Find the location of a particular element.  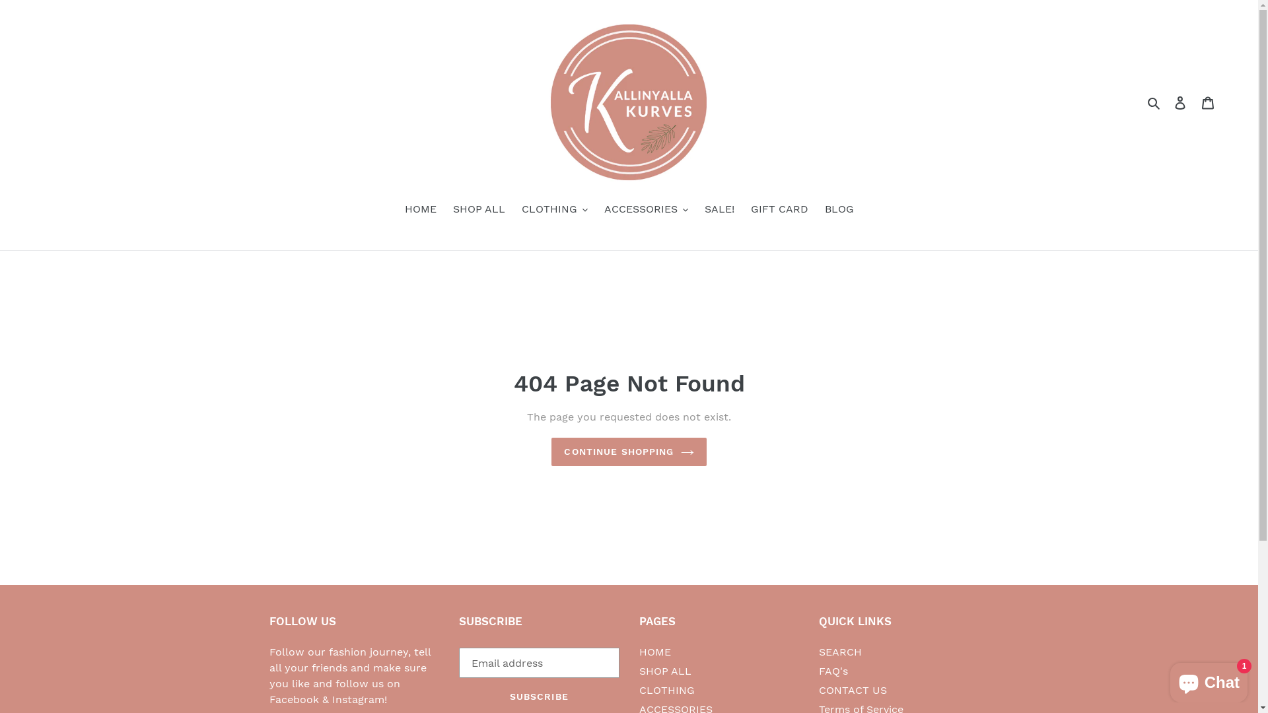

HOME is located at coordinates (420, 210).